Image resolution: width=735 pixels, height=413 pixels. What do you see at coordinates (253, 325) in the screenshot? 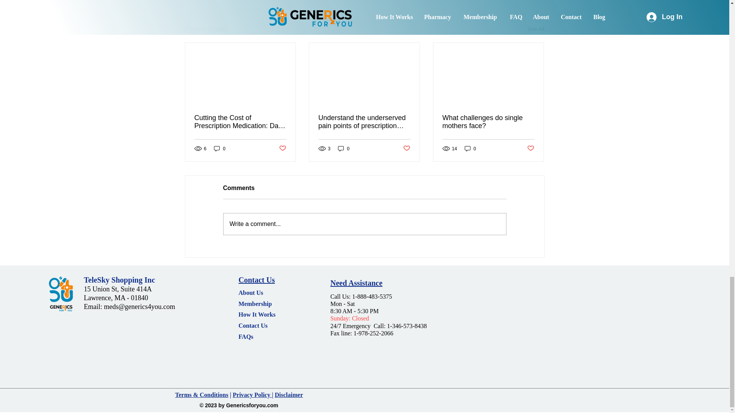
I see `Contact Us` at bounding box center [253, 325].